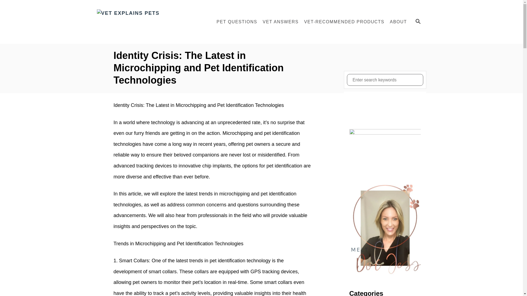 The width and height of the screenshot is (527, 296). I want to click on SEARCH, so click(417, 22).